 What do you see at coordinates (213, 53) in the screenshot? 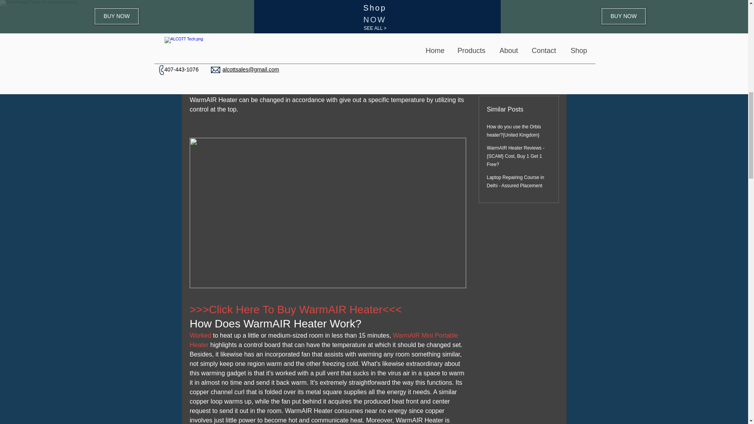
I see `WarmAIR Heater` at bounding box center [213, 53].